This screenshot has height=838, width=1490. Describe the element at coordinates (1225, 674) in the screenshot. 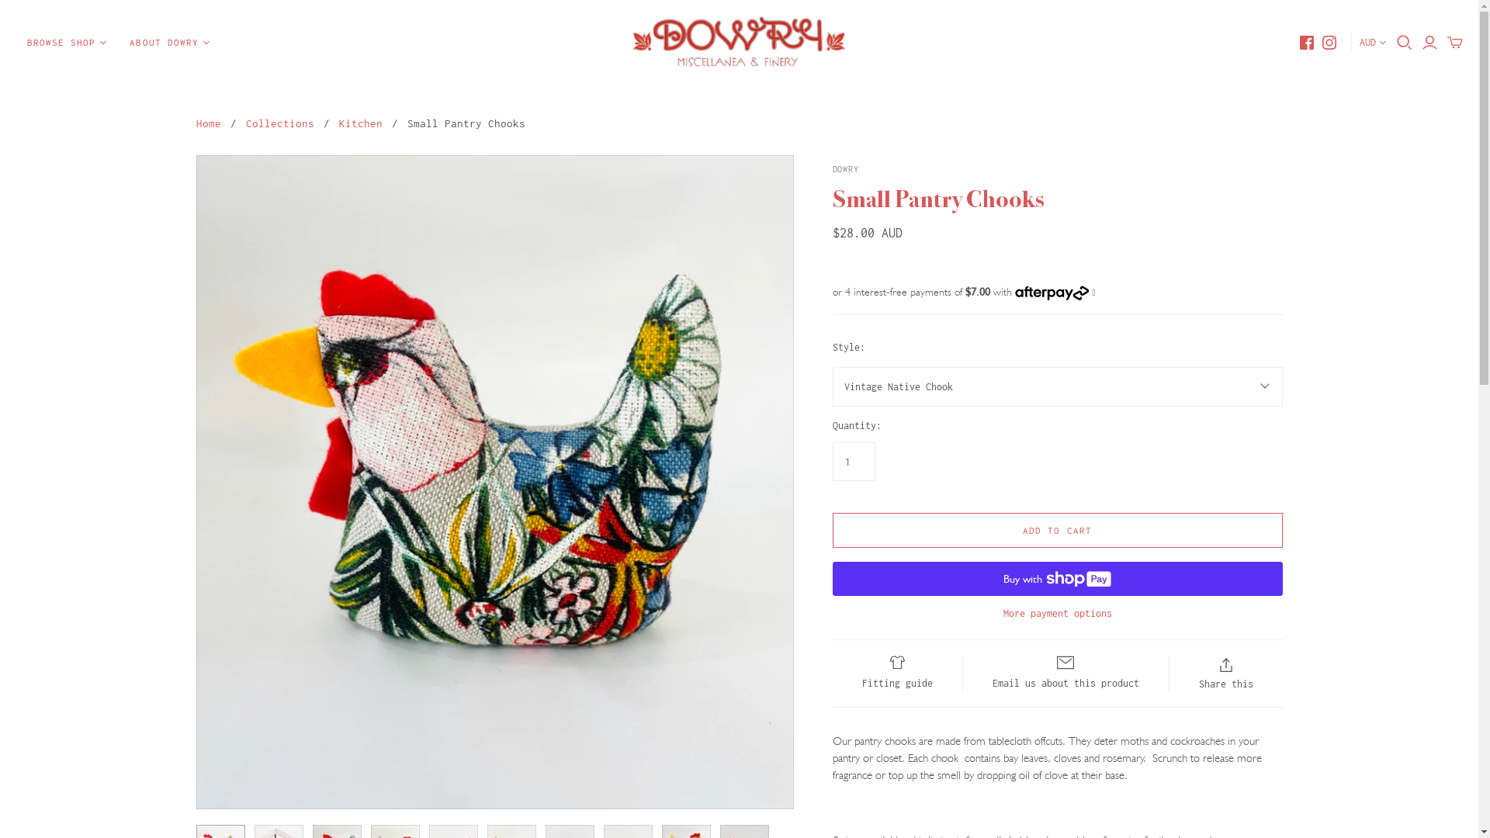

I see `Share this` at that location.